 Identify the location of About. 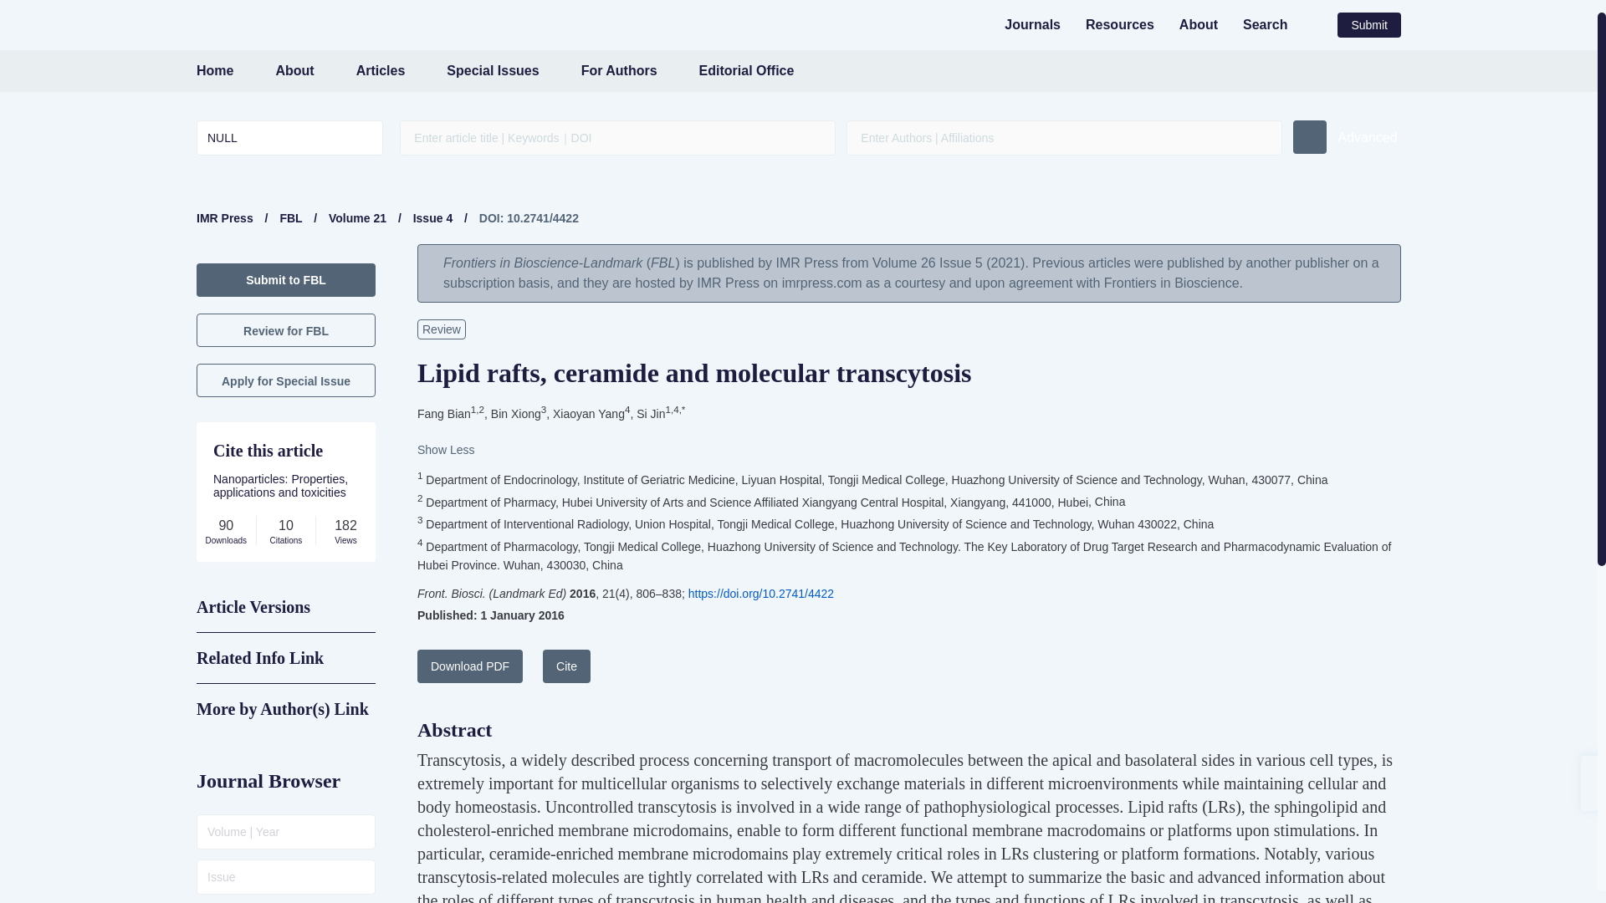
(294, 70).